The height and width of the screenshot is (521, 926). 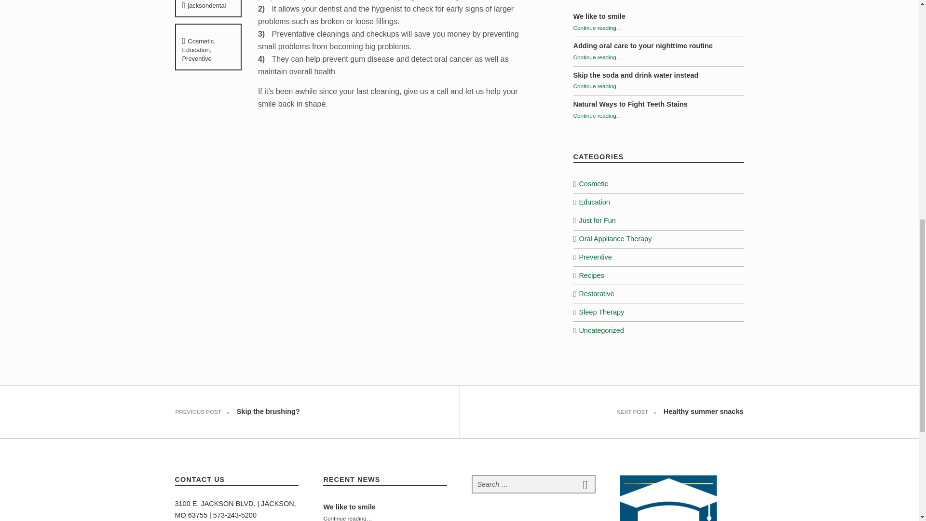 What do you see at coordinates (196, 50) in the screenshot?
I see `Education` at bounding box center [196, 50].